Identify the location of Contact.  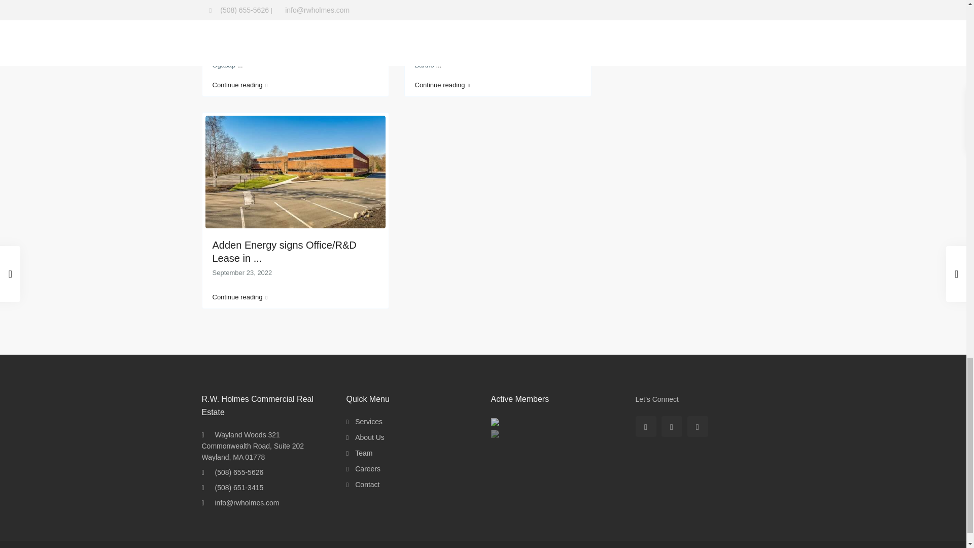
(367, 485).